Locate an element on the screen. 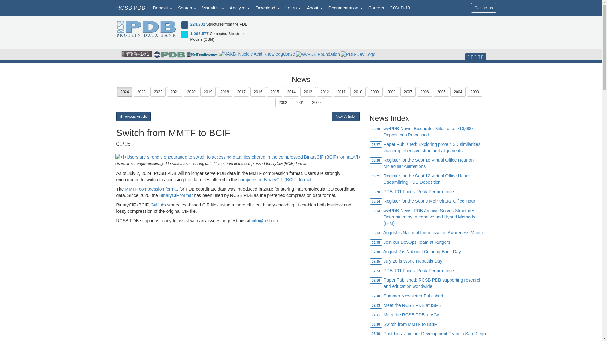 The width and height of the screenshot is (607, 341). Search  is located at coordinates (187, 8).